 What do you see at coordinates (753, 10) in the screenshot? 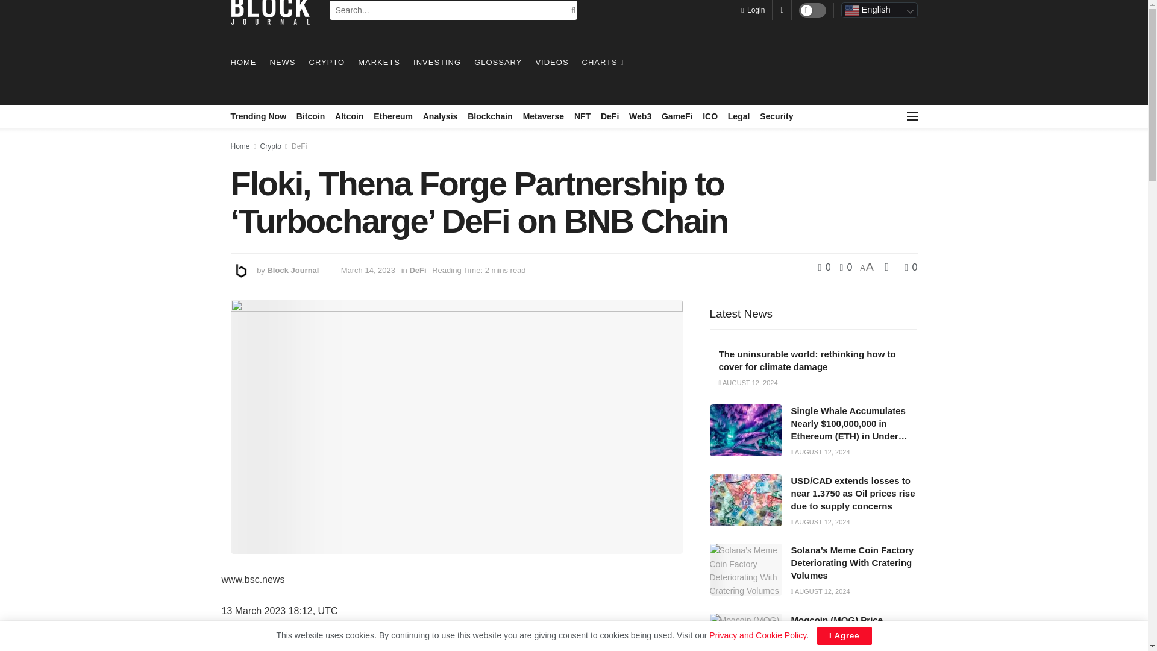
I see `Login` at bounding box center [753, 10].